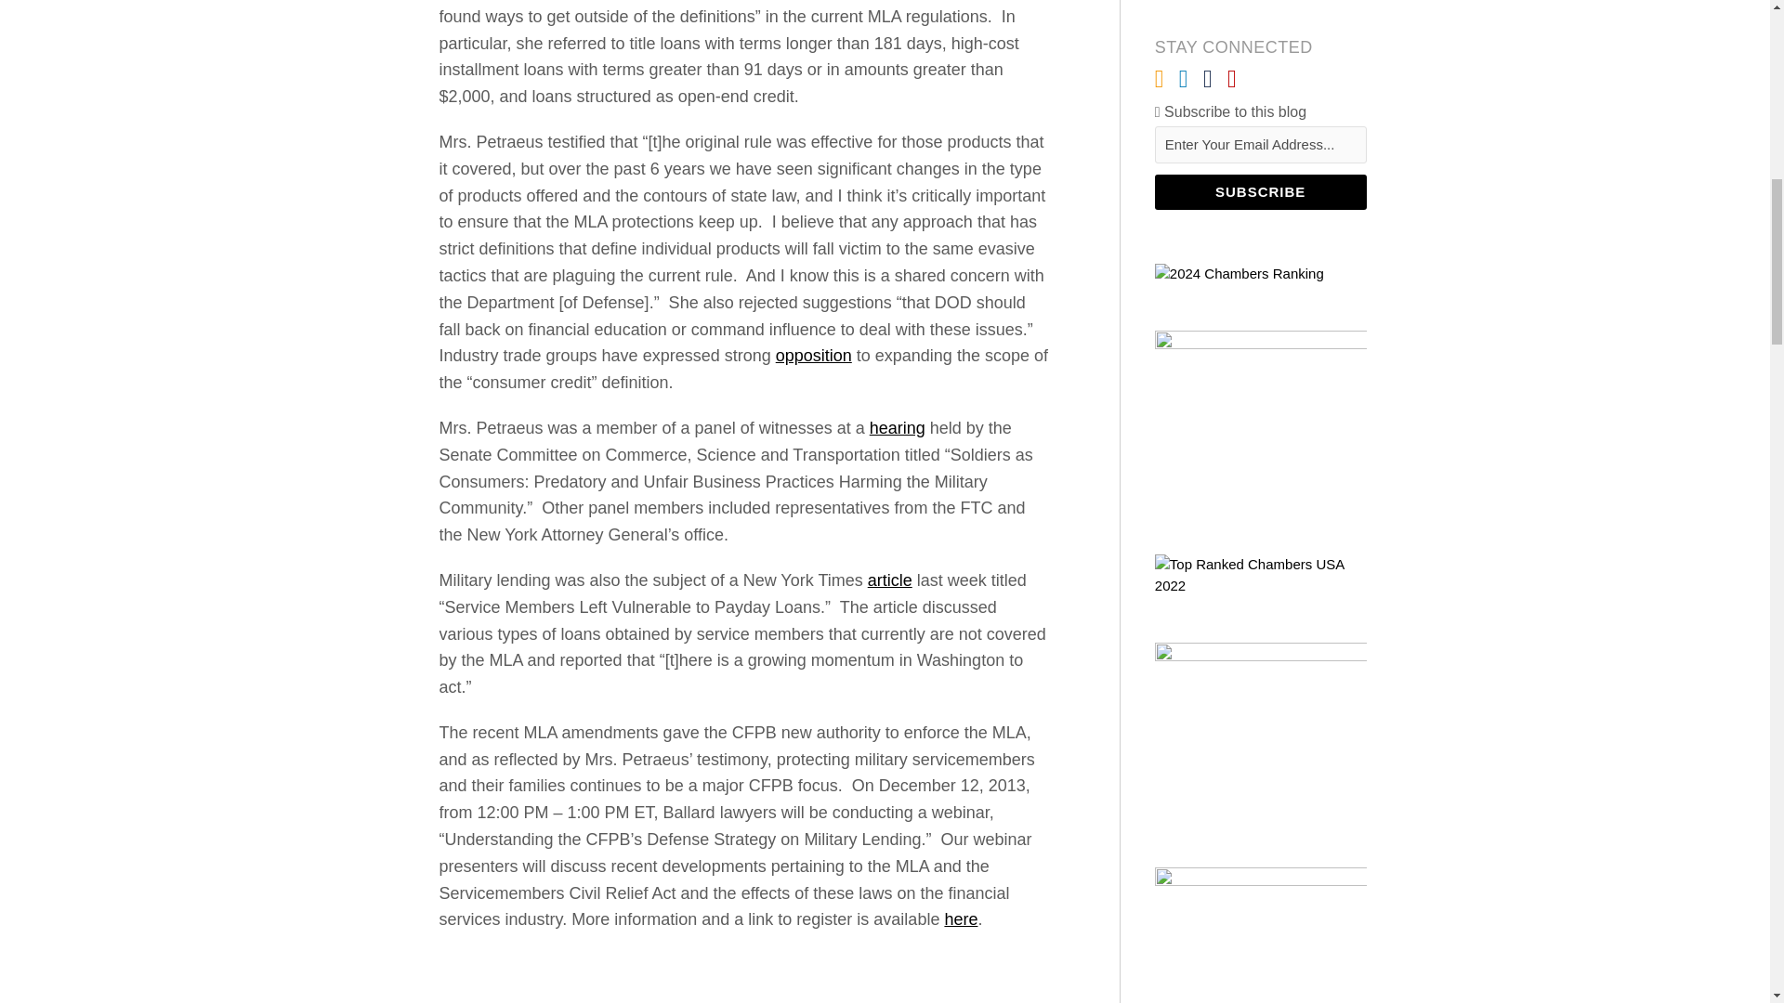  I want to click on here, so click(961, 919).